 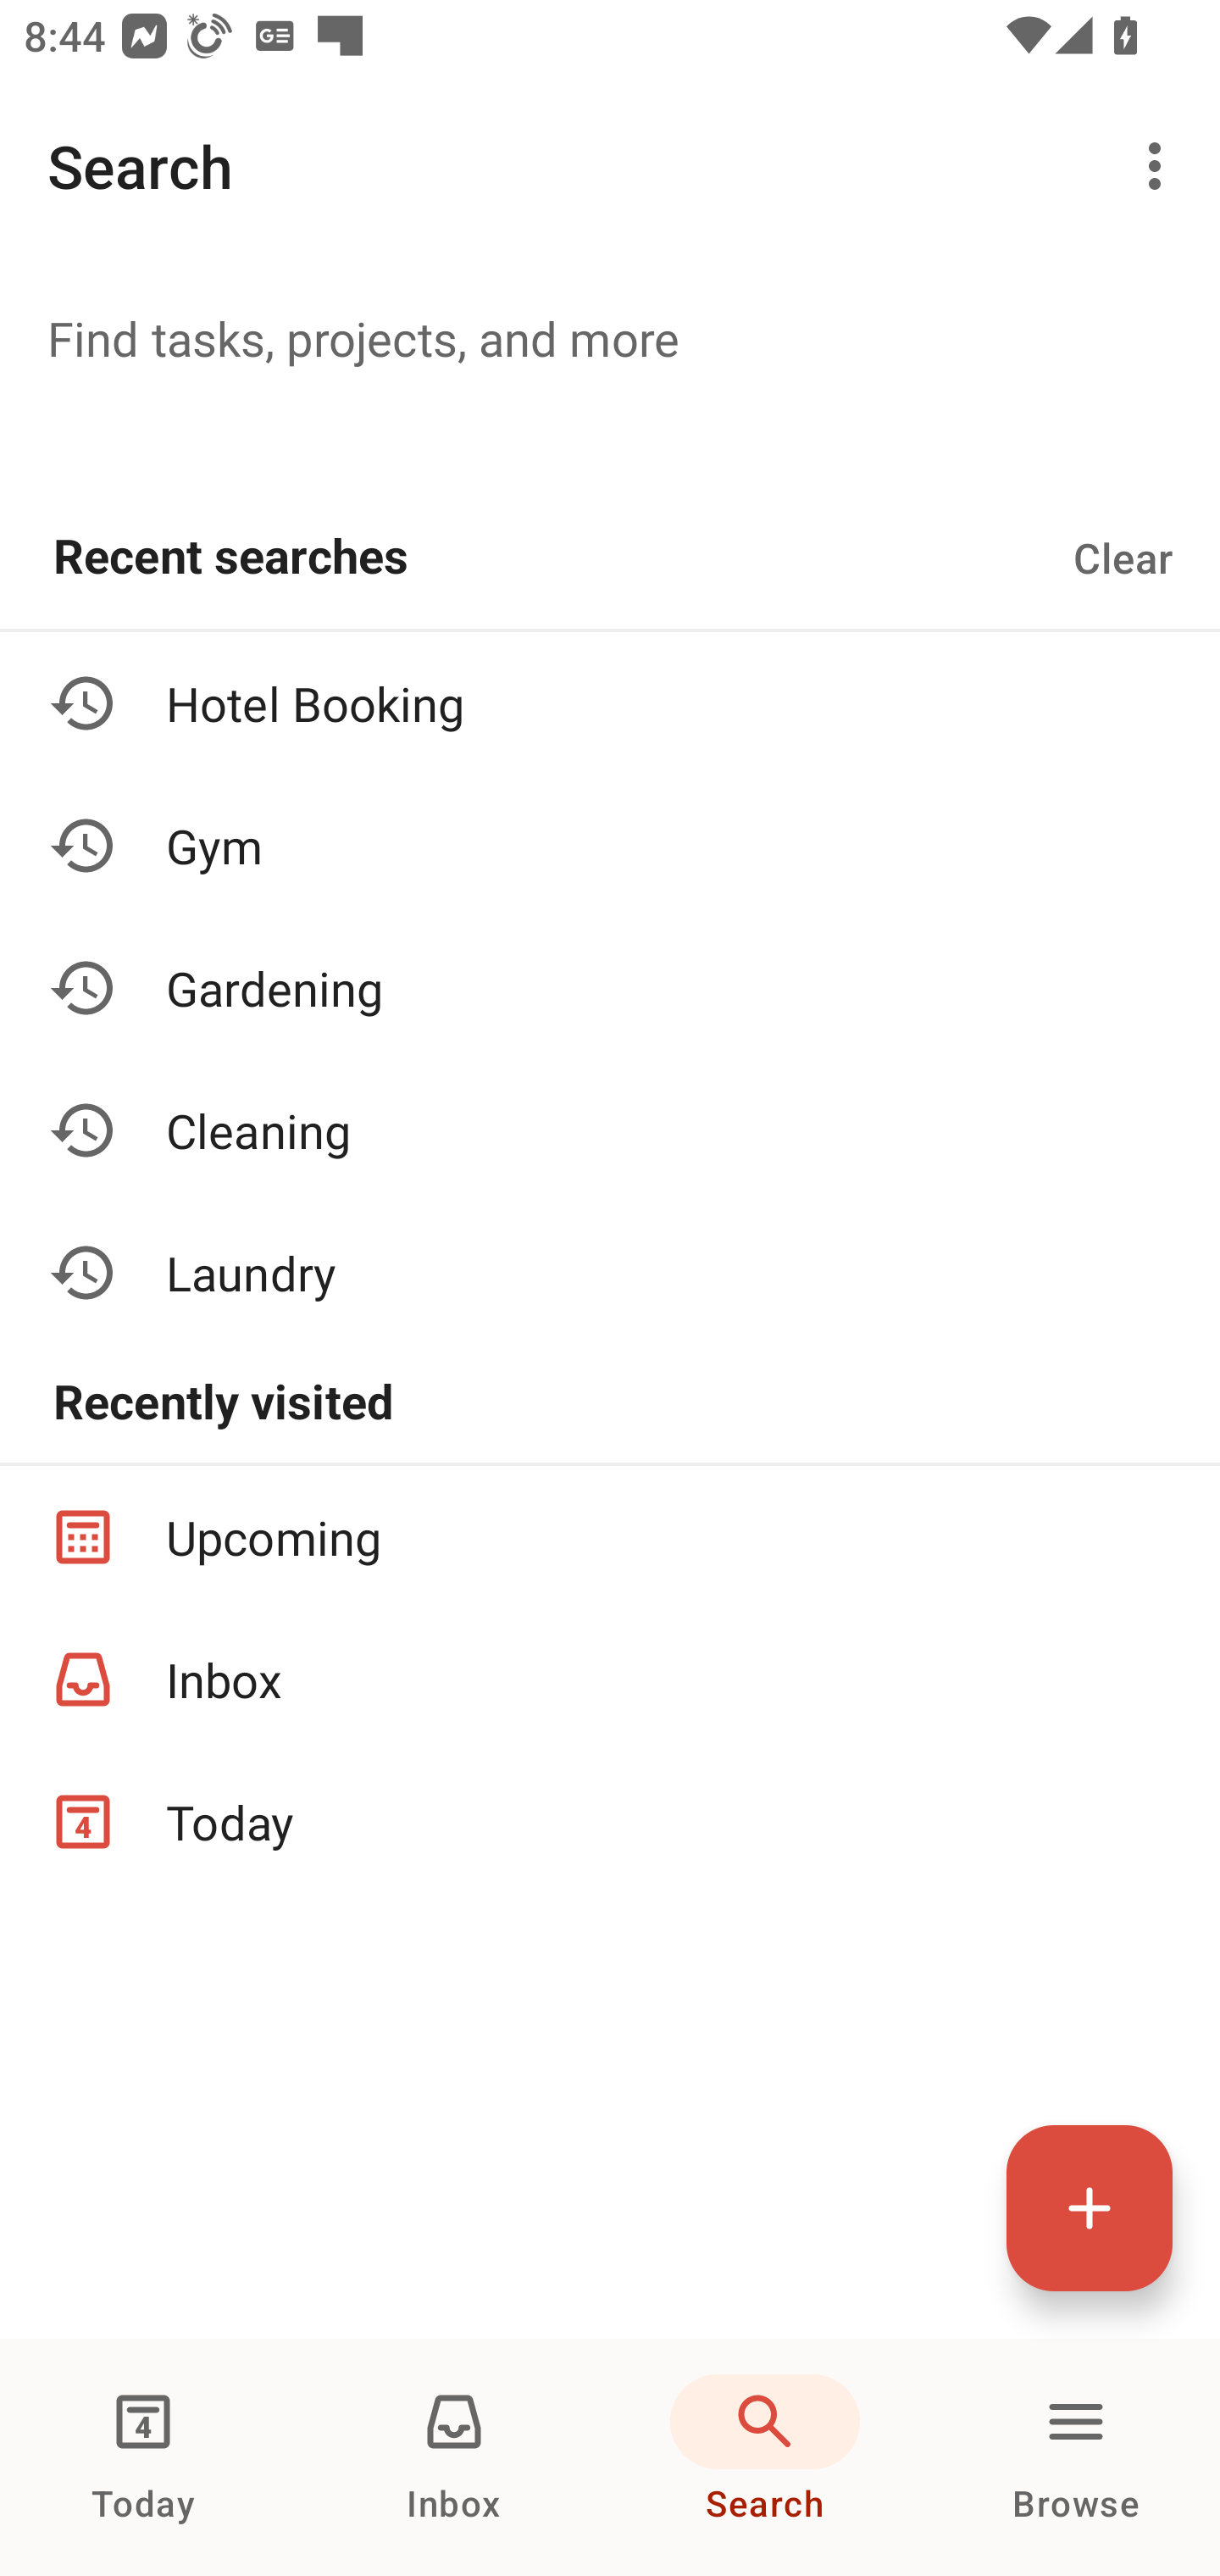 I want to click on Inbox, so click(x=454, y=2457).